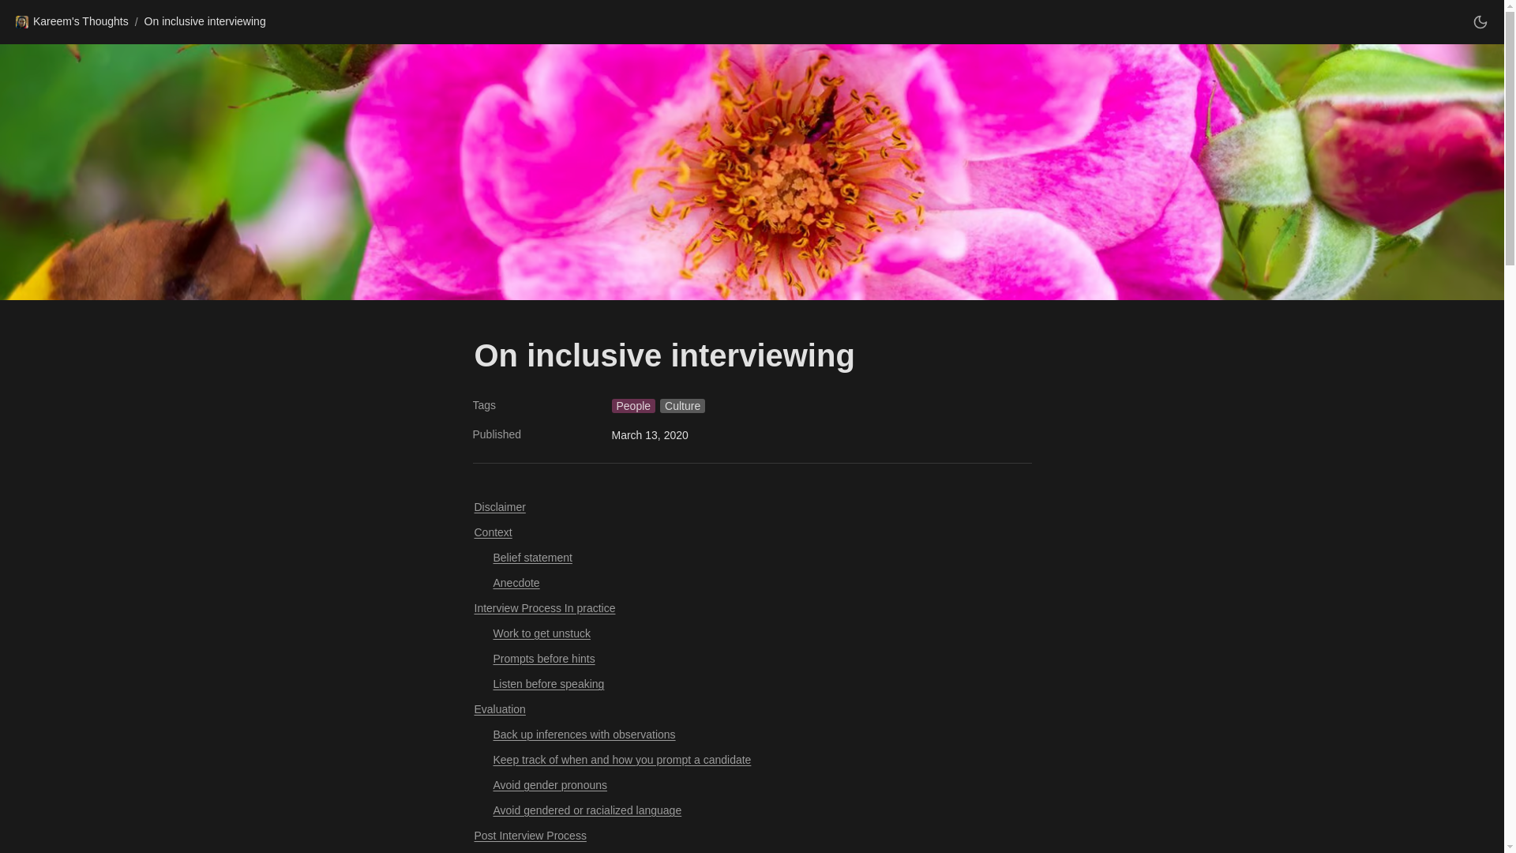 The height and width of the screenshot is (853, 1516). I want to click on Belief statement, so click(751, 556).